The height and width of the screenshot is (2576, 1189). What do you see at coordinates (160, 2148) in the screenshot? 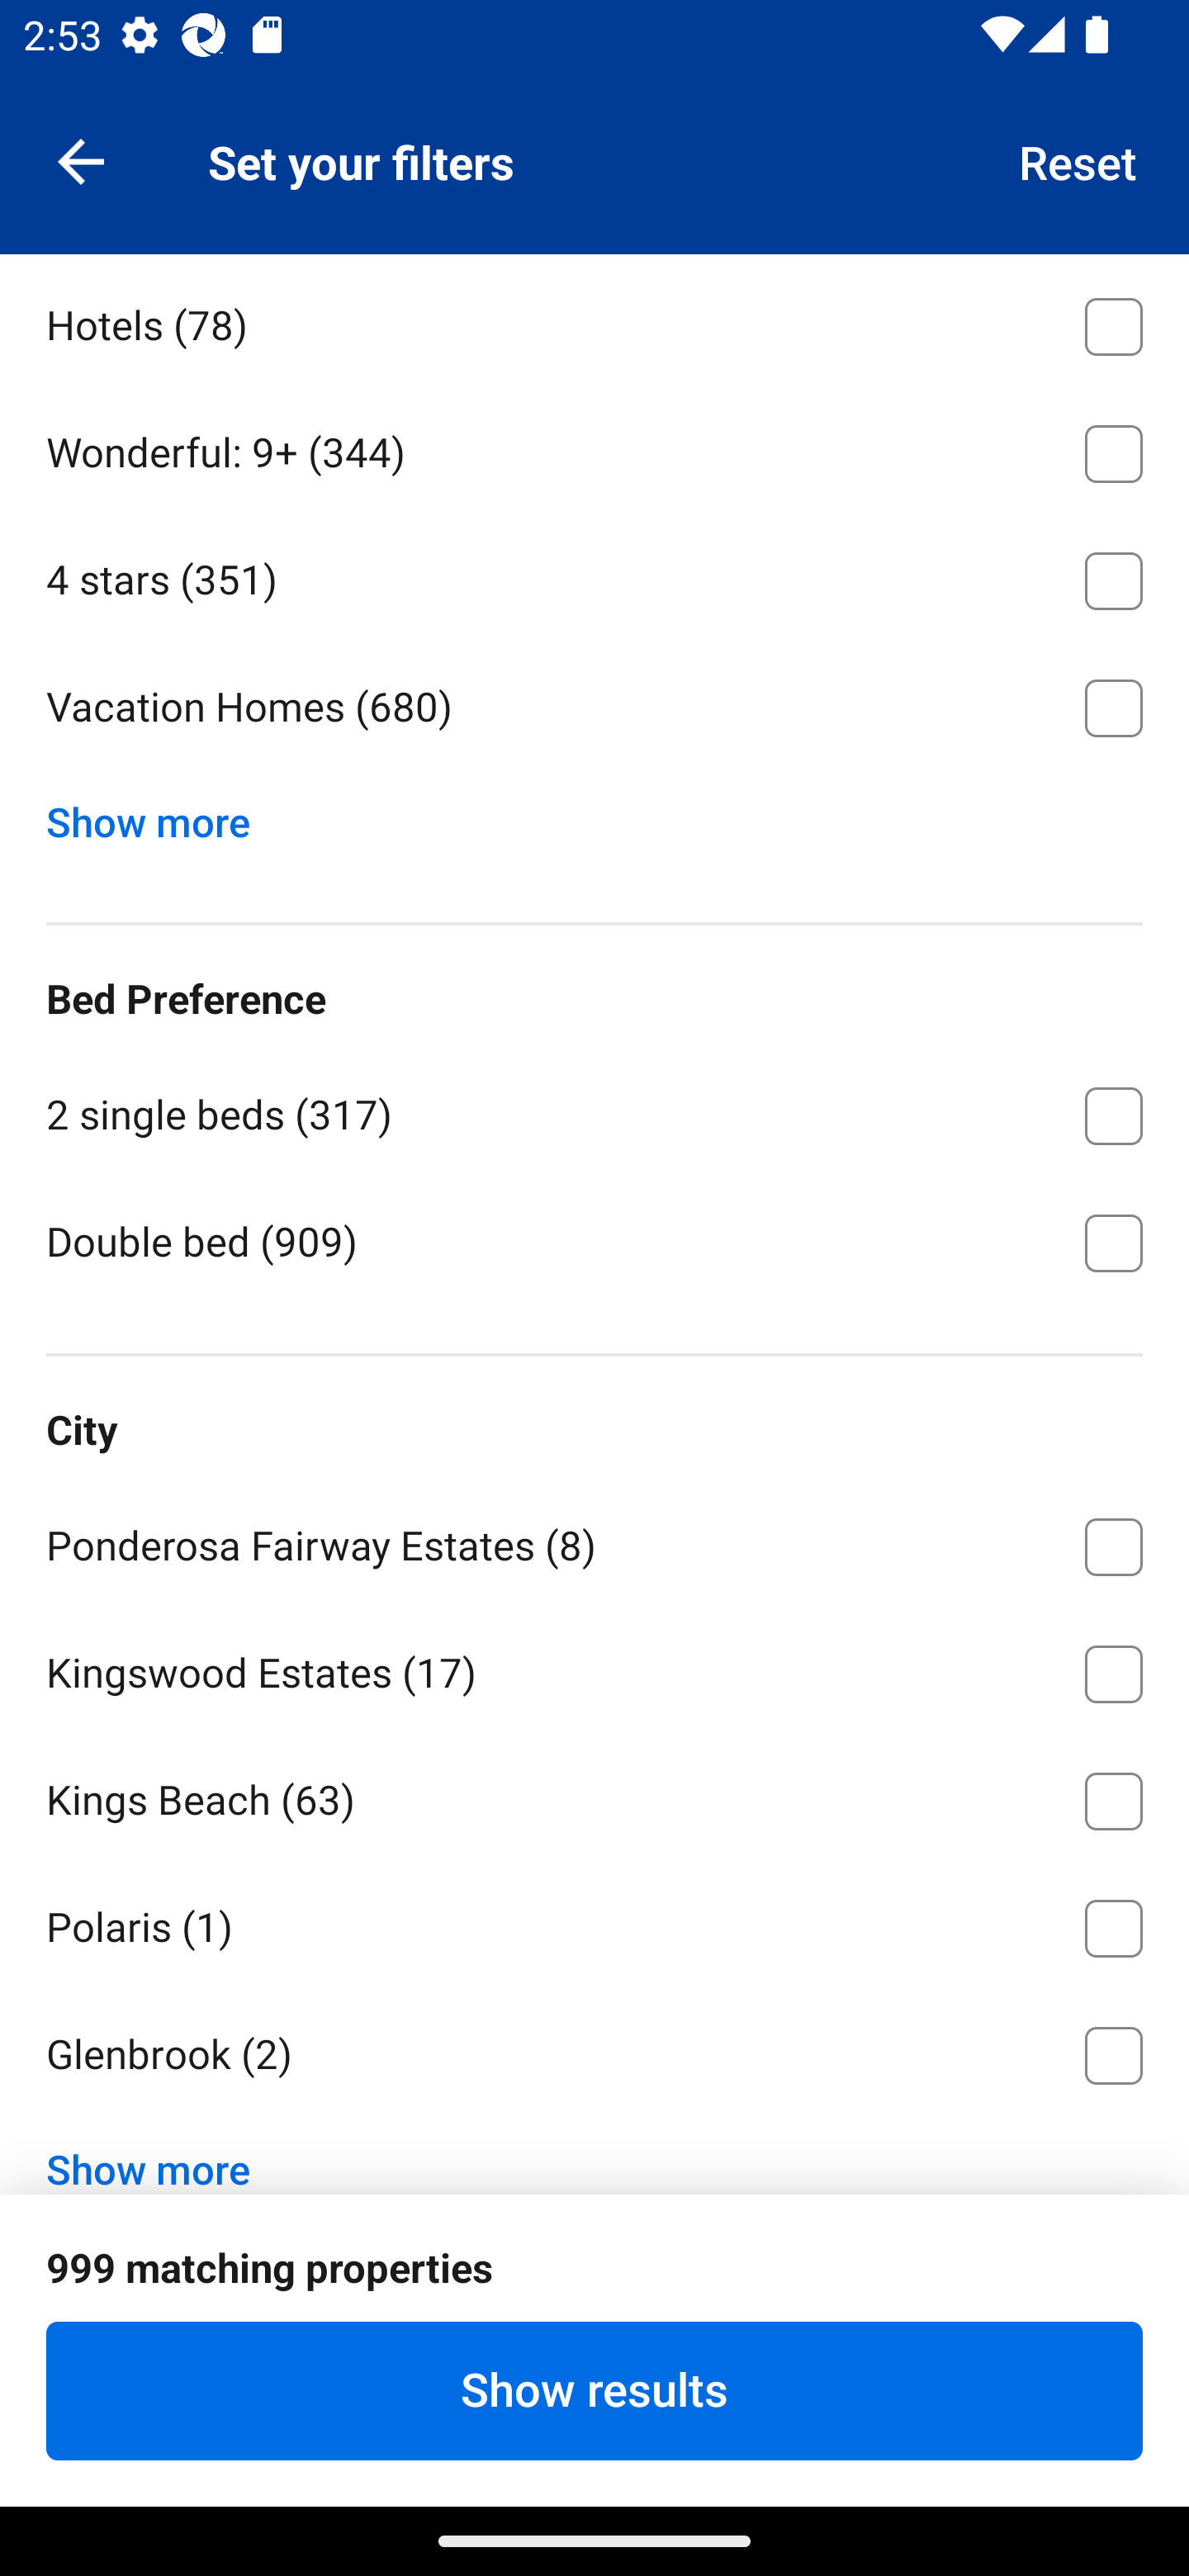
I see `Show more` at bounding box center [160, 2148].